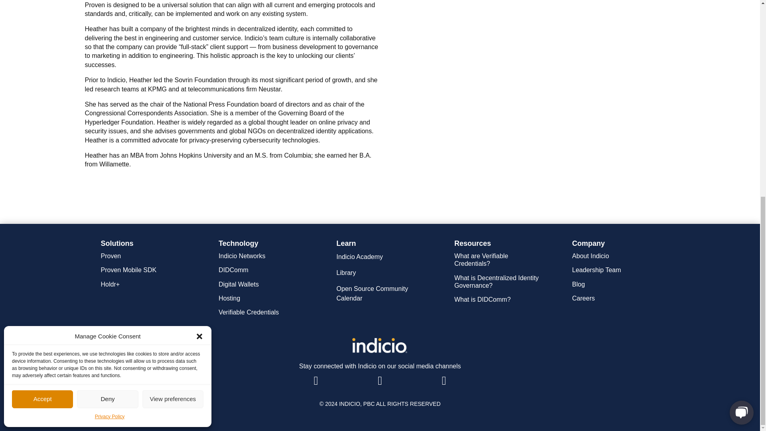 The image size is (766, 431). I want to click on Accept, so click(42, 38).